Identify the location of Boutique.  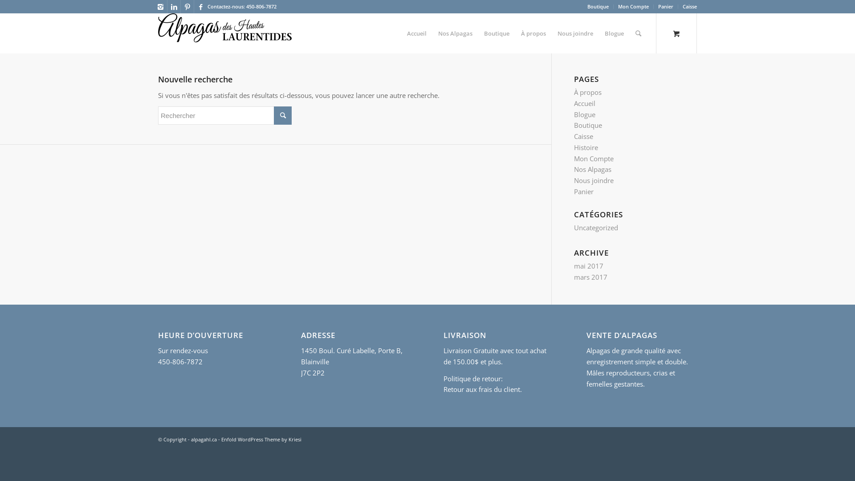
(588, 125).